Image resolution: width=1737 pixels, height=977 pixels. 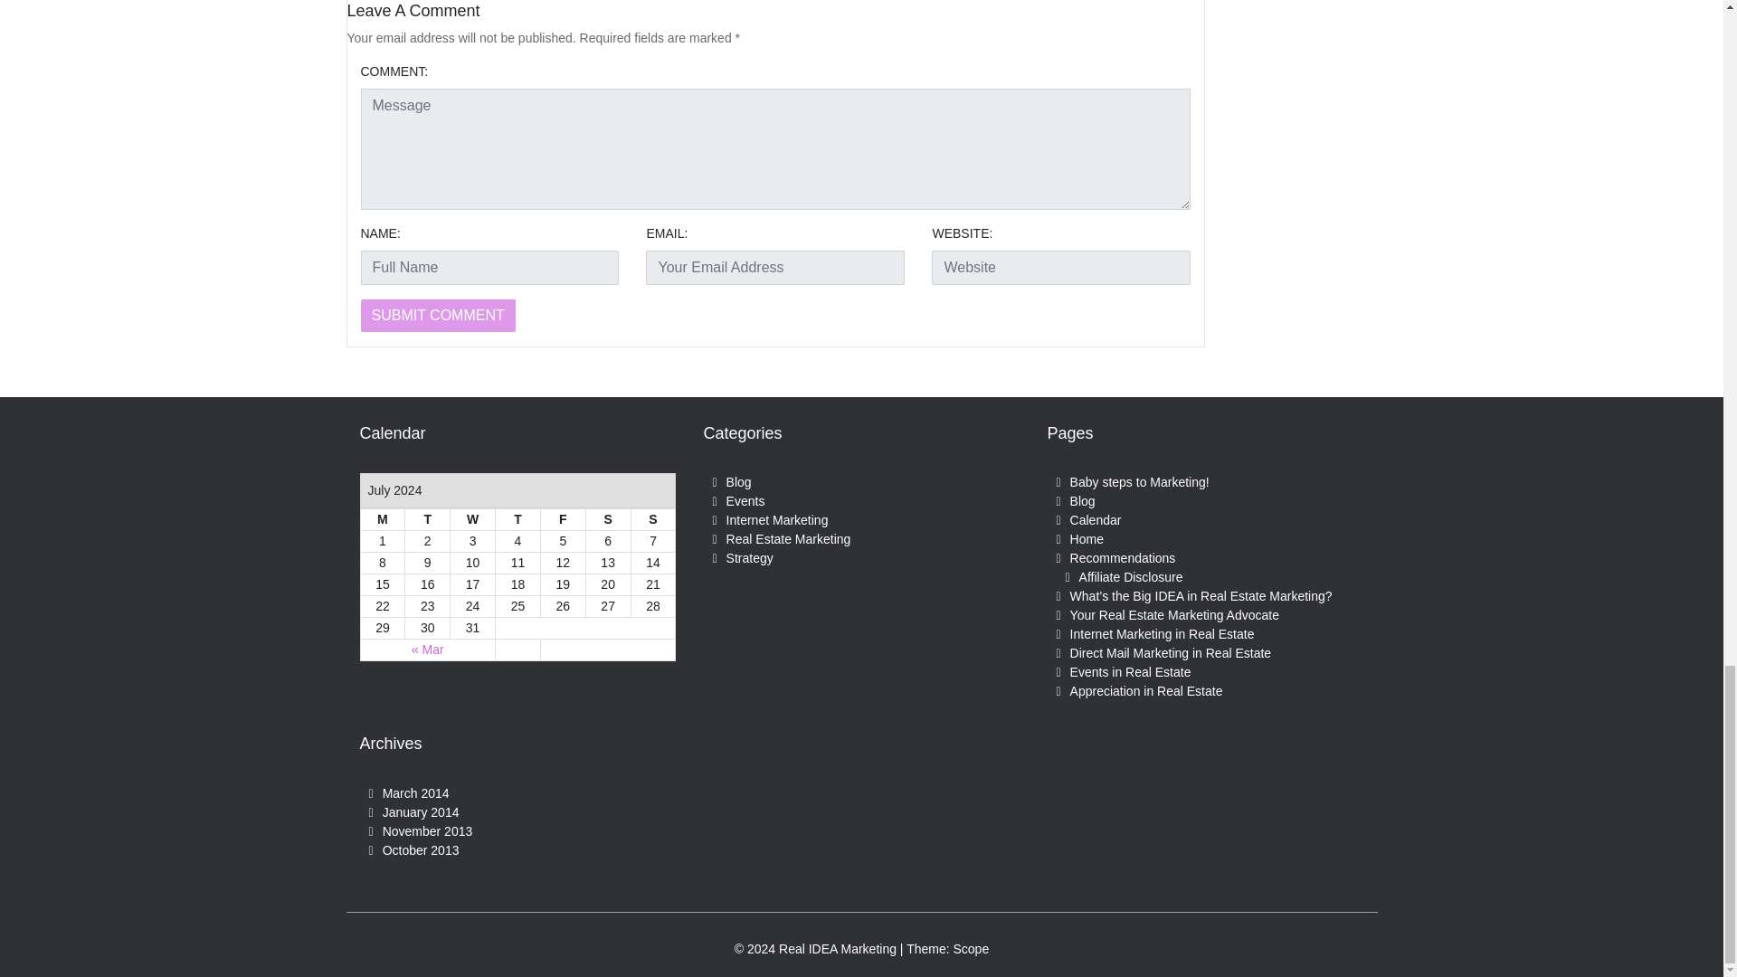 What do you see at coordinates (776, 520) in the screenshot?
I see `Internet Marketing` at bounding box center [776, 520].